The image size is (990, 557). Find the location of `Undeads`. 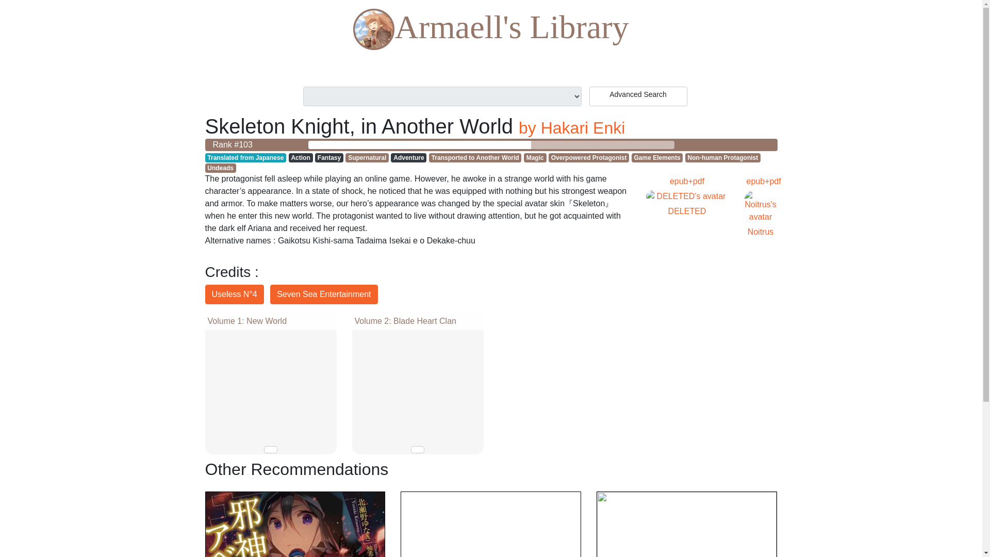

Undeads is located at coordinates (221, 168).